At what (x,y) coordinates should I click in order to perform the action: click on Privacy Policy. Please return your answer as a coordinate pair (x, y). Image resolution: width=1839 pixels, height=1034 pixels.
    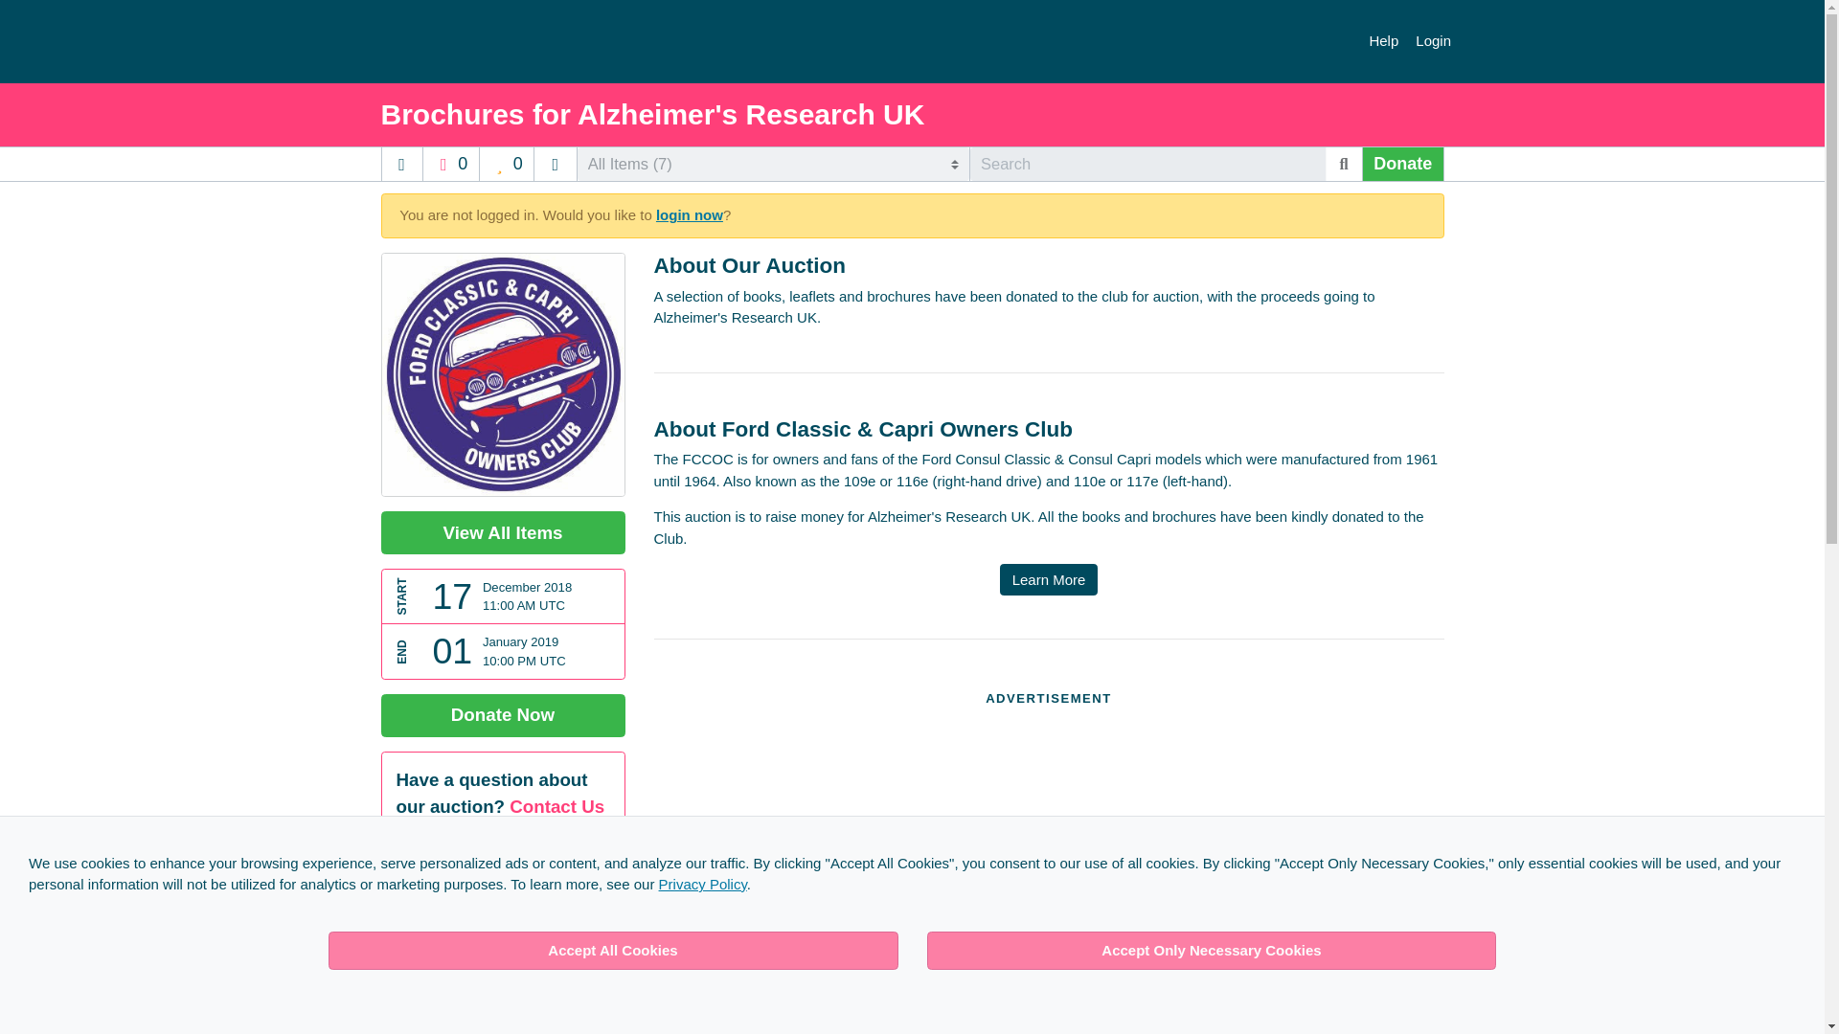
    Looking at the image, I should click on (702, 884).